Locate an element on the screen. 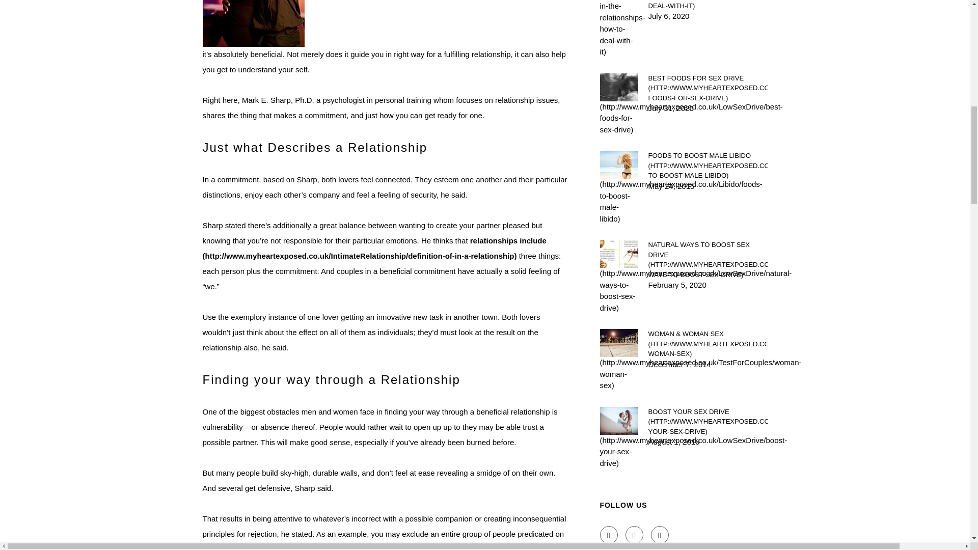 Image resolution: width=978 pixels, height=550 pixels. Twitter is located at coordinates (635, 535).